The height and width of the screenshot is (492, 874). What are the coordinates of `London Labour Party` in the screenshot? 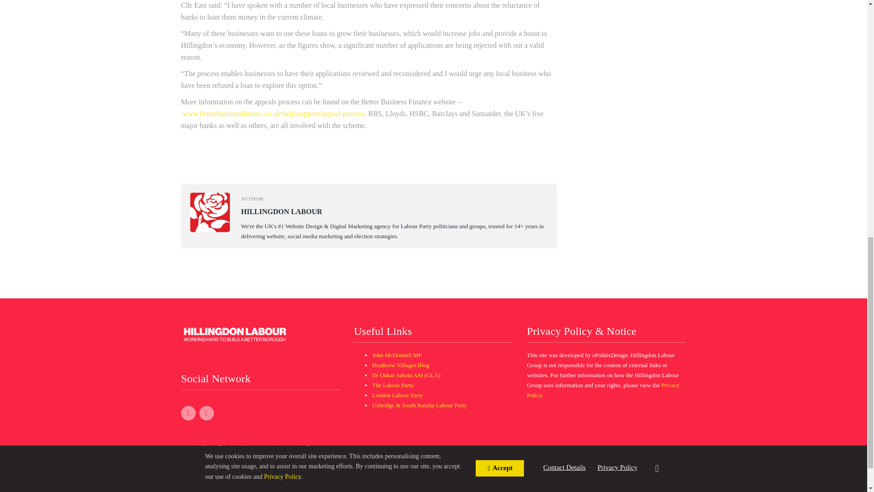 It's located at (397, 395).